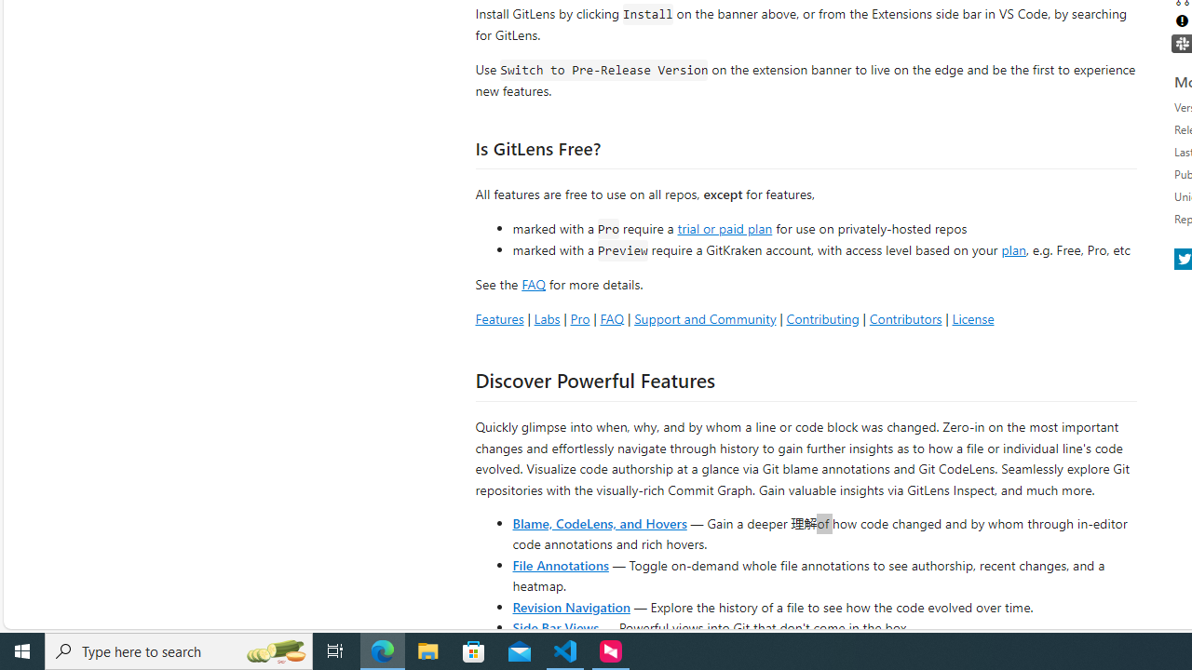 This screenshot has width=1192, height=670. I want to click on Labs, so click(547, 318).